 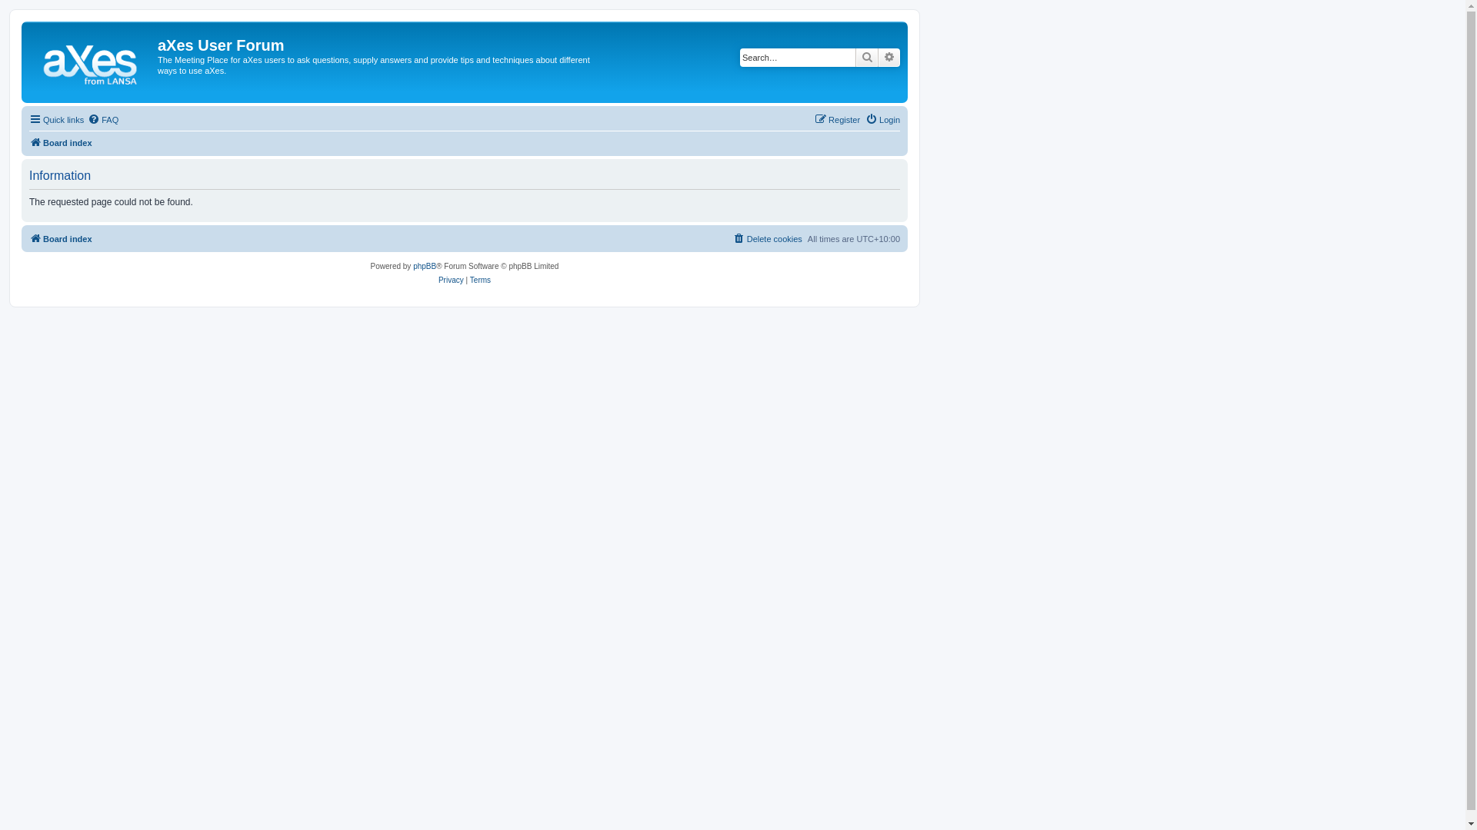 What do you see at coordinates (451, 280) in the screenshot?
I see `Privacy` at bounding box center [451, 280].